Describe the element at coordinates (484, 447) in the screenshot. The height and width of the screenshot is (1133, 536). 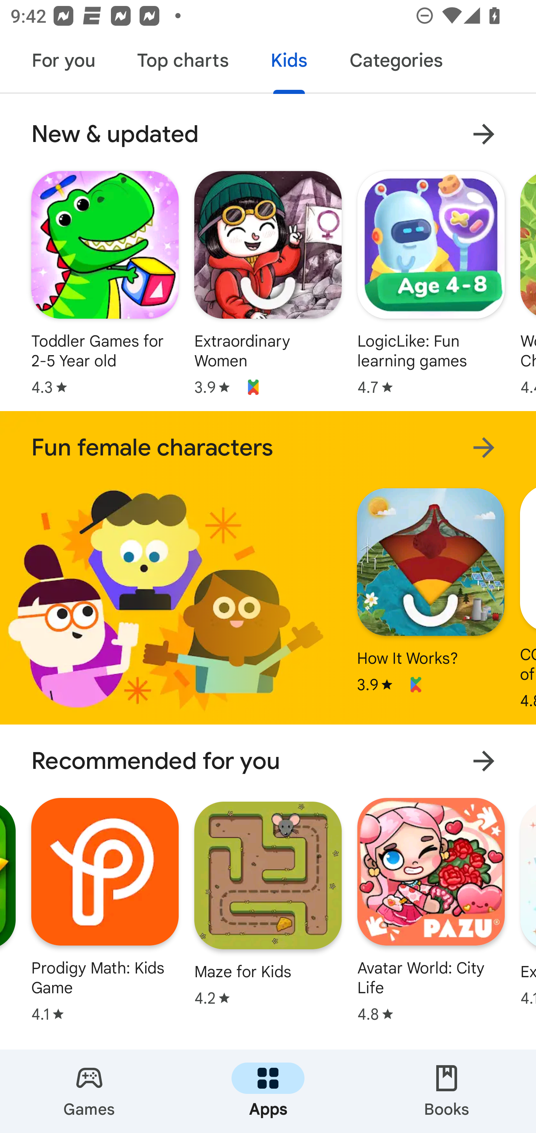
I see `More results for Fun female characters` at that location.